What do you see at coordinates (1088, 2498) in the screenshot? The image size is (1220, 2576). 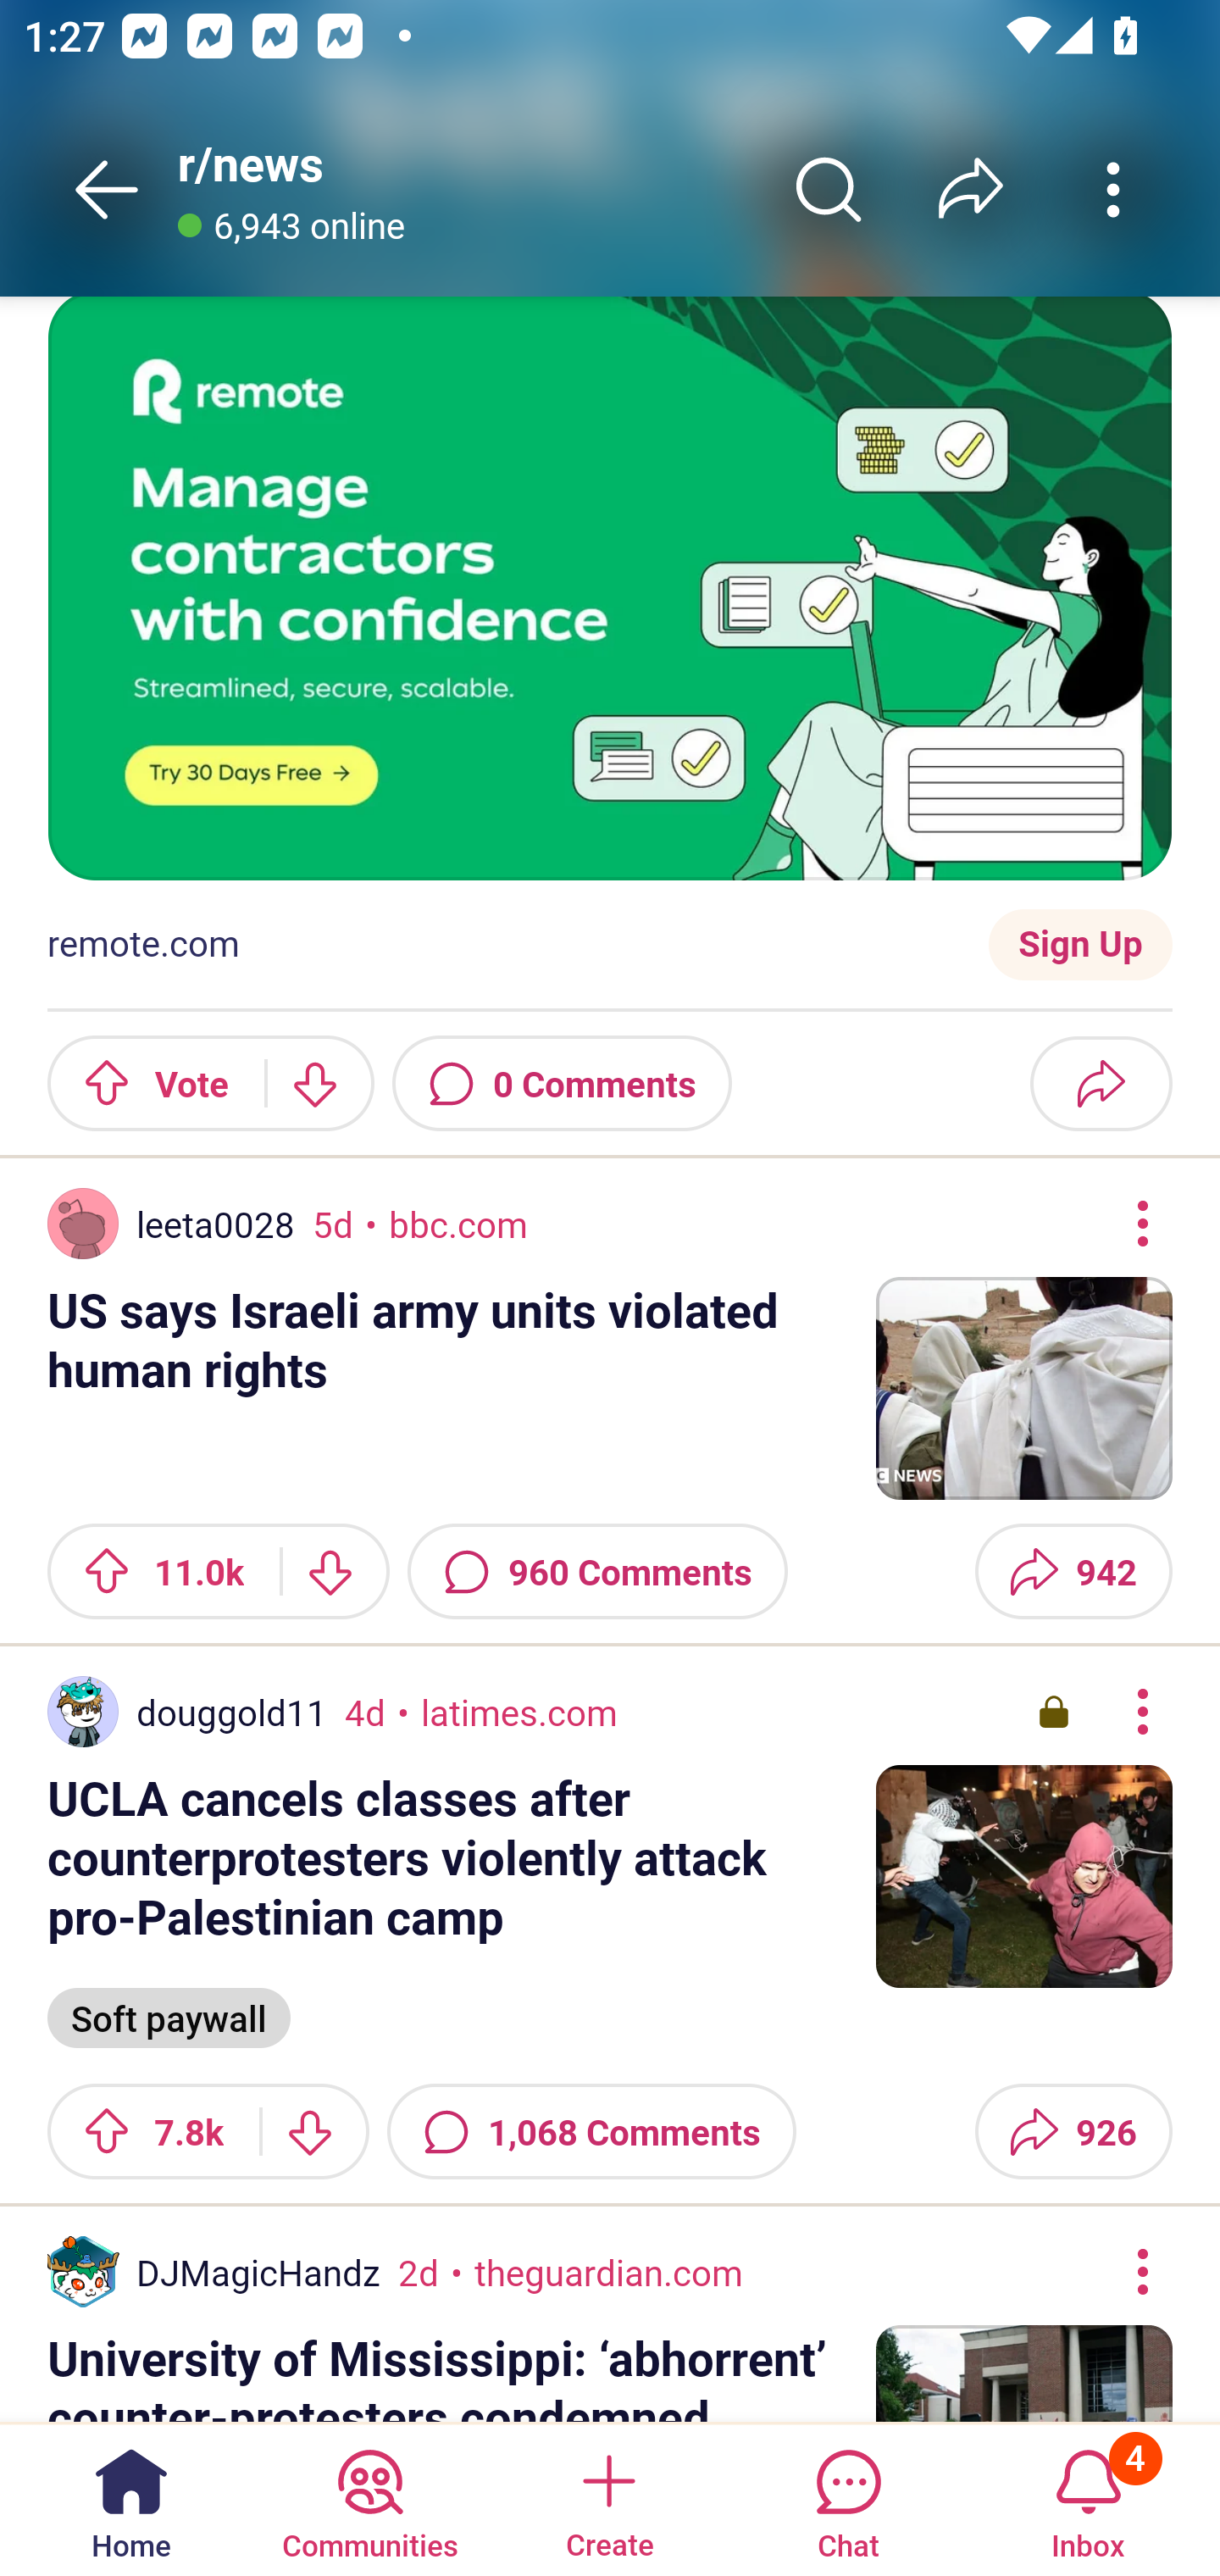 I see `Inbox, has 4 notifications 4 Inbox` at bounding box center [1088, 2498].